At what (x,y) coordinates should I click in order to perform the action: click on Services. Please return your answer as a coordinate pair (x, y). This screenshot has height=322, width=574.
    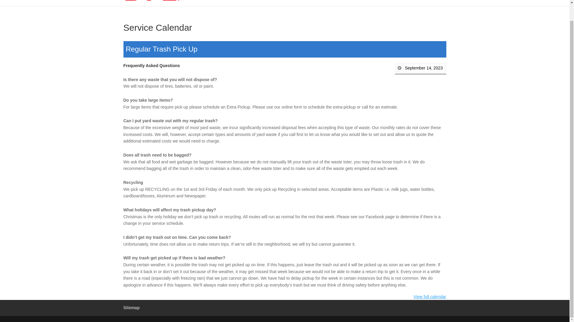
    Looking at the image, I should click on (292, 3).